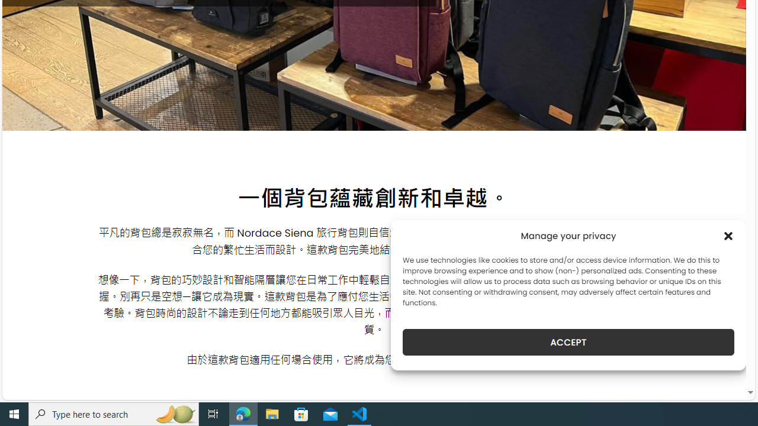 The image size is (758, 426). I want to click on Class: cmplz-close, so click(728, 235).